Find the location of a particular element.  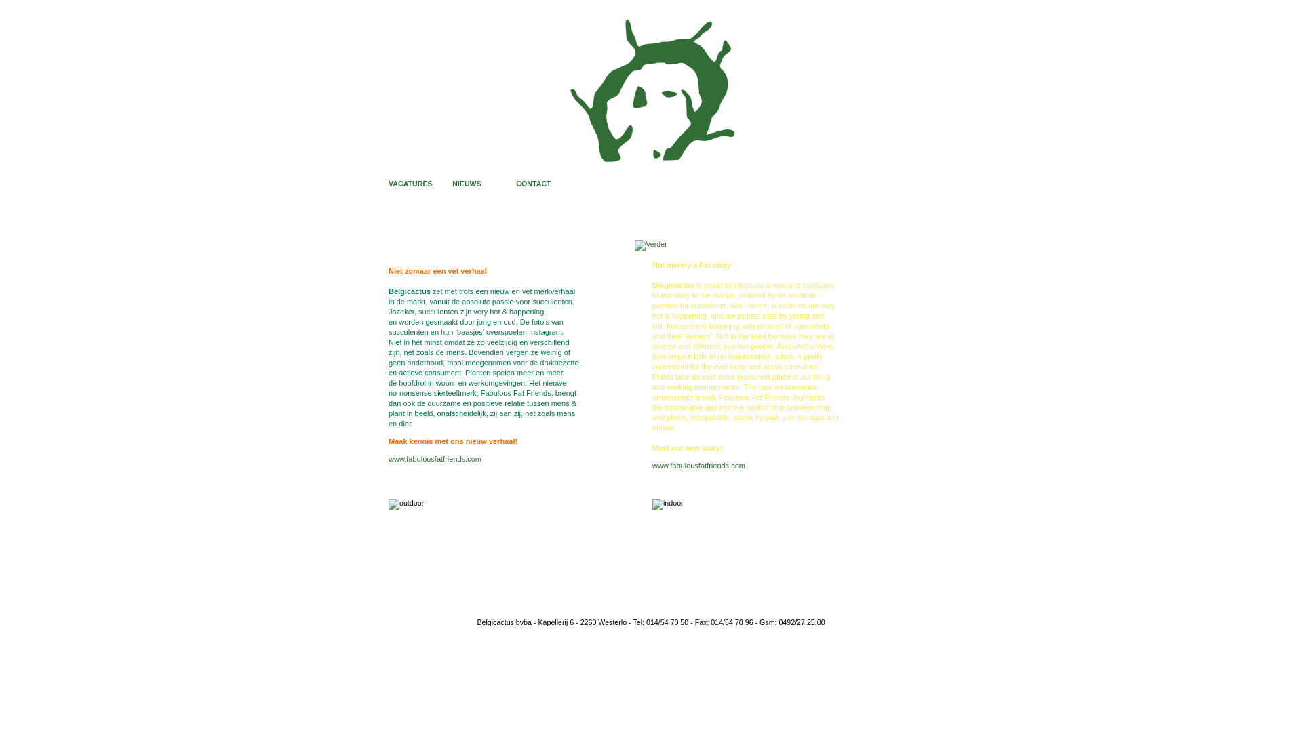

VACATURES is located at coordinates (411, 184).